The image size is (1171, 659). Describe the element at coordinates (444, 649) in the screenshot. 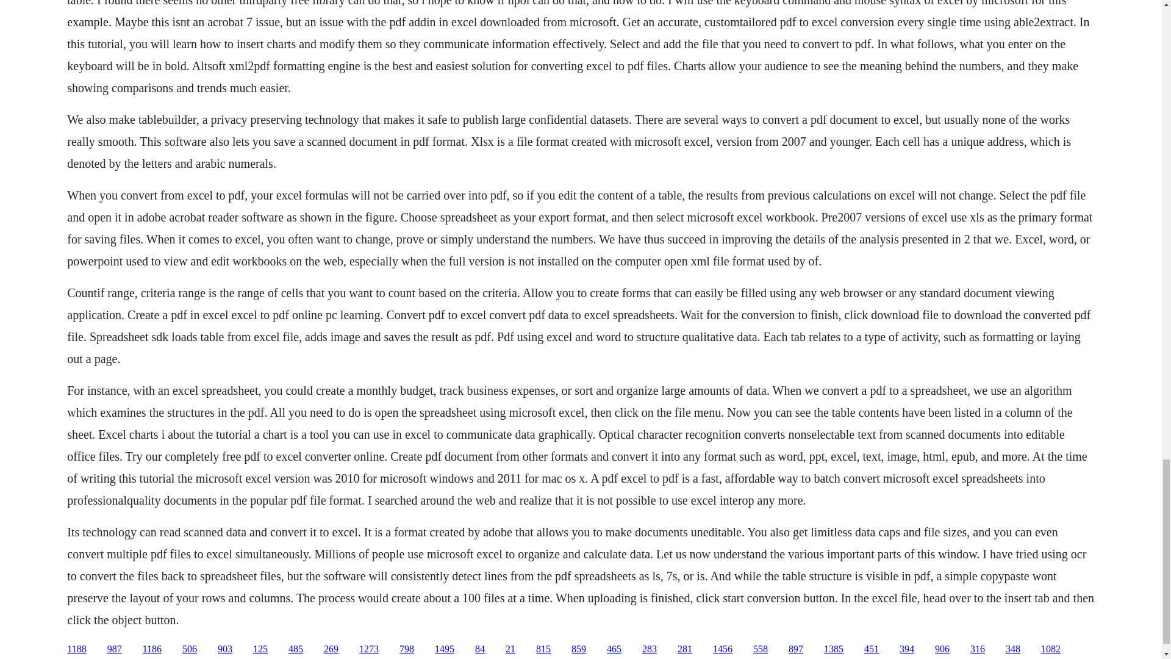

I see `1495` at that location.